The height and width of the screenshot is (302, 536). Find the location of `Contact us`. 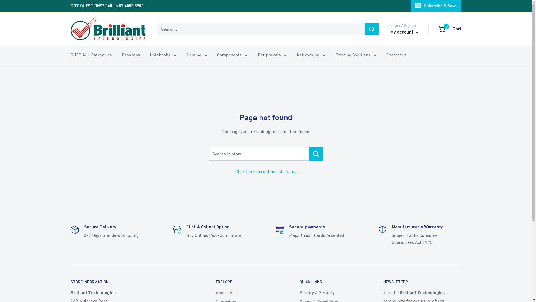

Contact us is located at coordinates (396, 55).